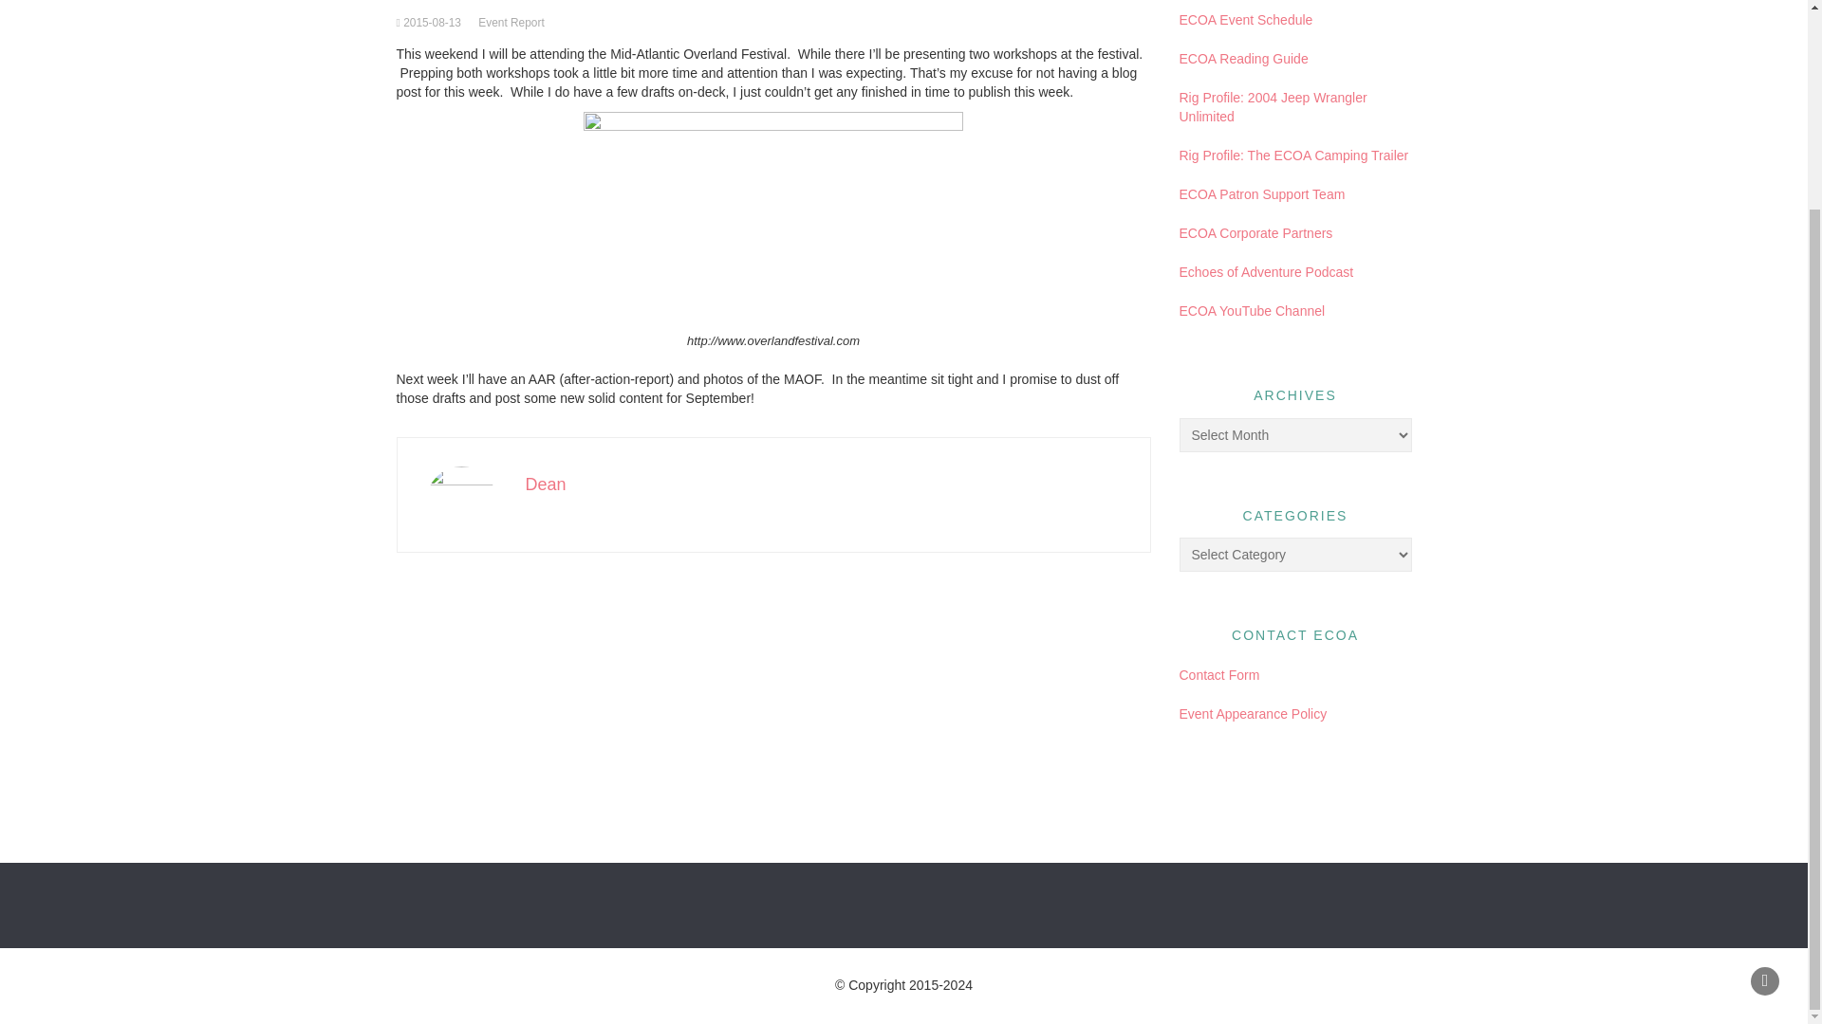 This screenshot has width=1822, height=1024. I want to click on 2015-08-13, so click(431, 23).